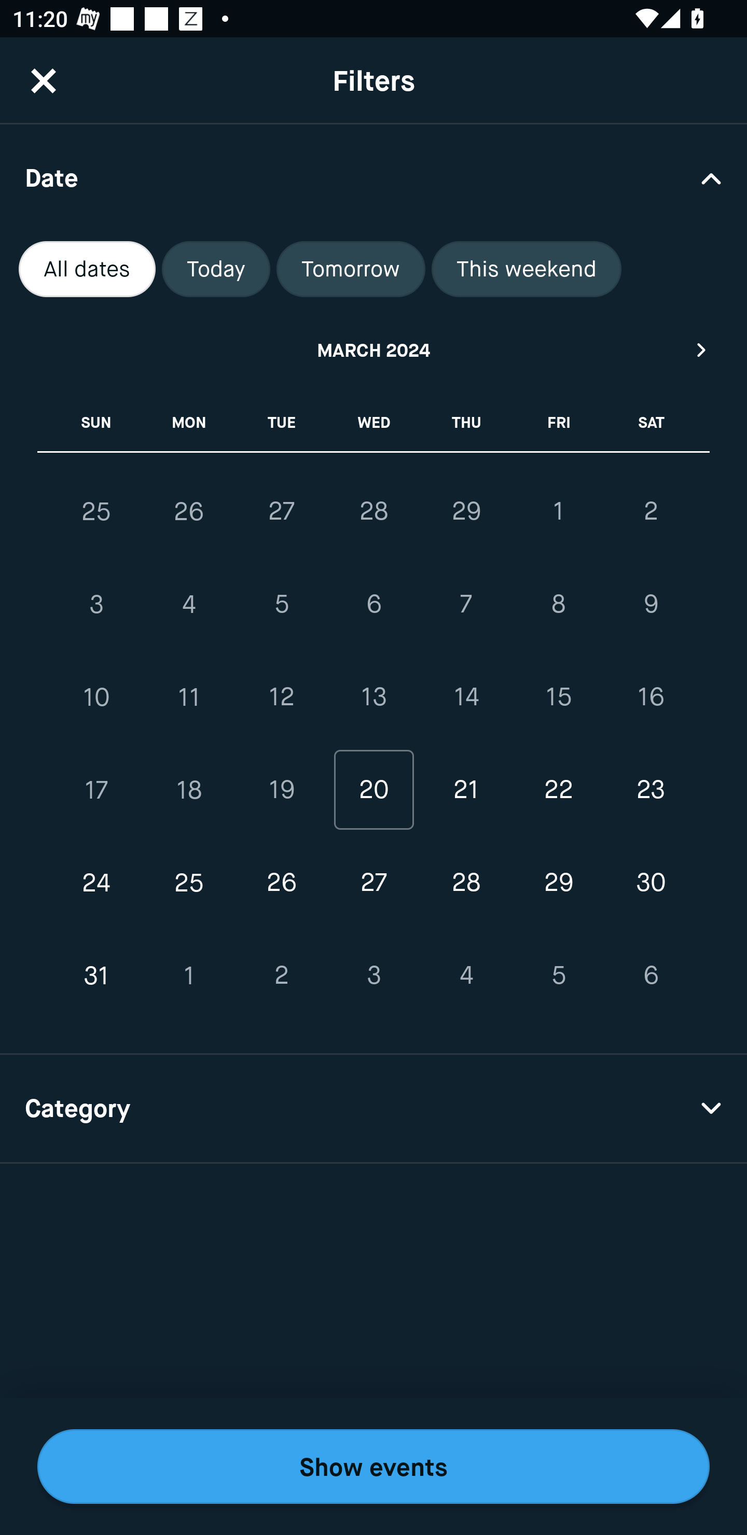 The image size is (747, 1535). What do you see at coordinates (281, 789) in the screenshot?
I see `19` at bounding box center [281, 789].